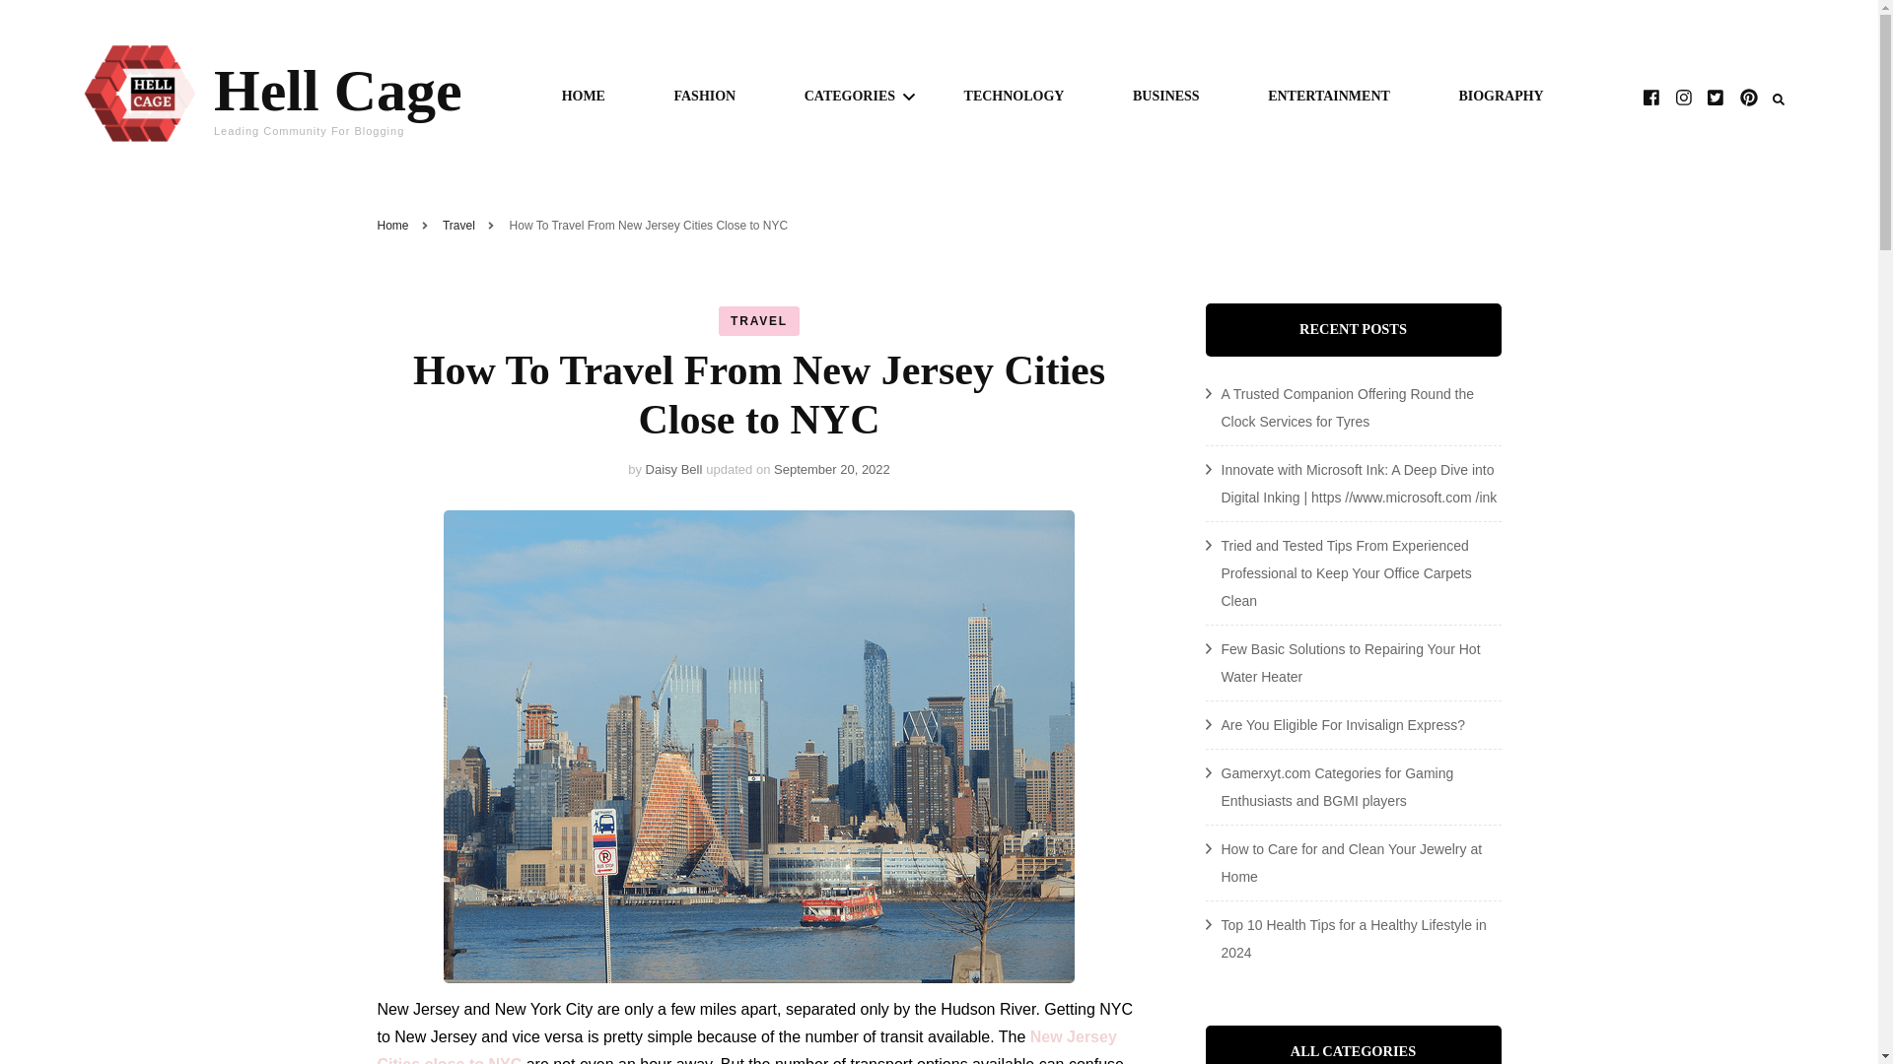 This screenshot has width=1893, height=1064. Describe the element at coordinates (392, 226) in the screenshot. I see `Home` at that location.